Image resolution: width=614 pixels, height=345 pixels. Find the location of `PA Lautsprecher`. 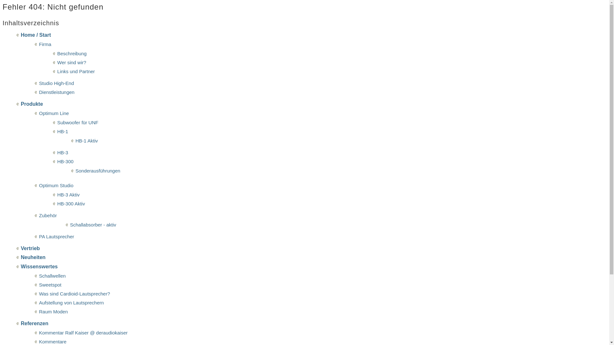

PA Lautsprecher is located at coordinates (57, 236).